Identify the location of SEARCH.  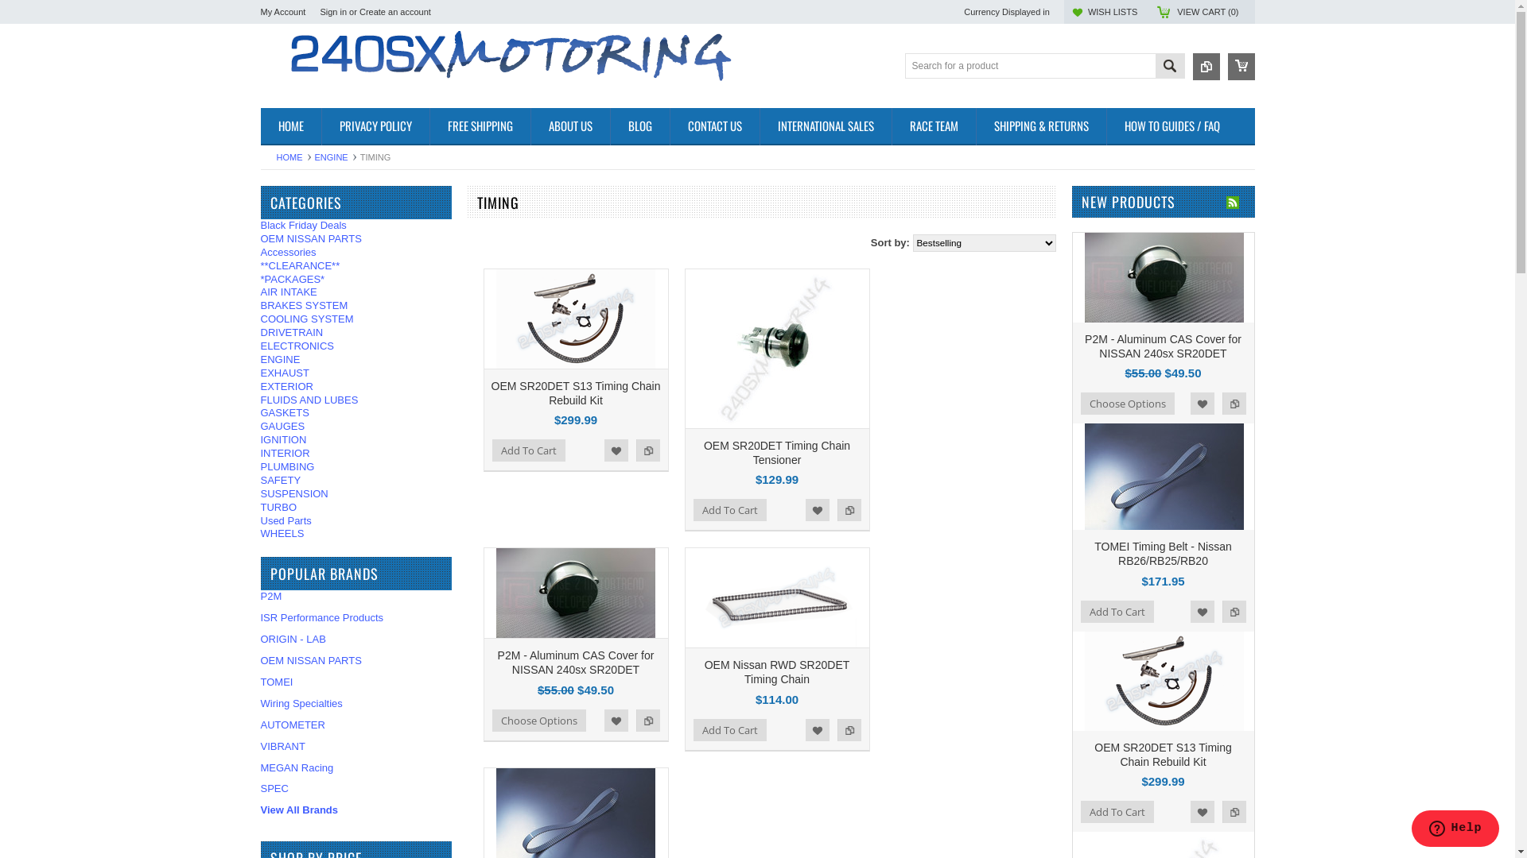
(1169, 68).